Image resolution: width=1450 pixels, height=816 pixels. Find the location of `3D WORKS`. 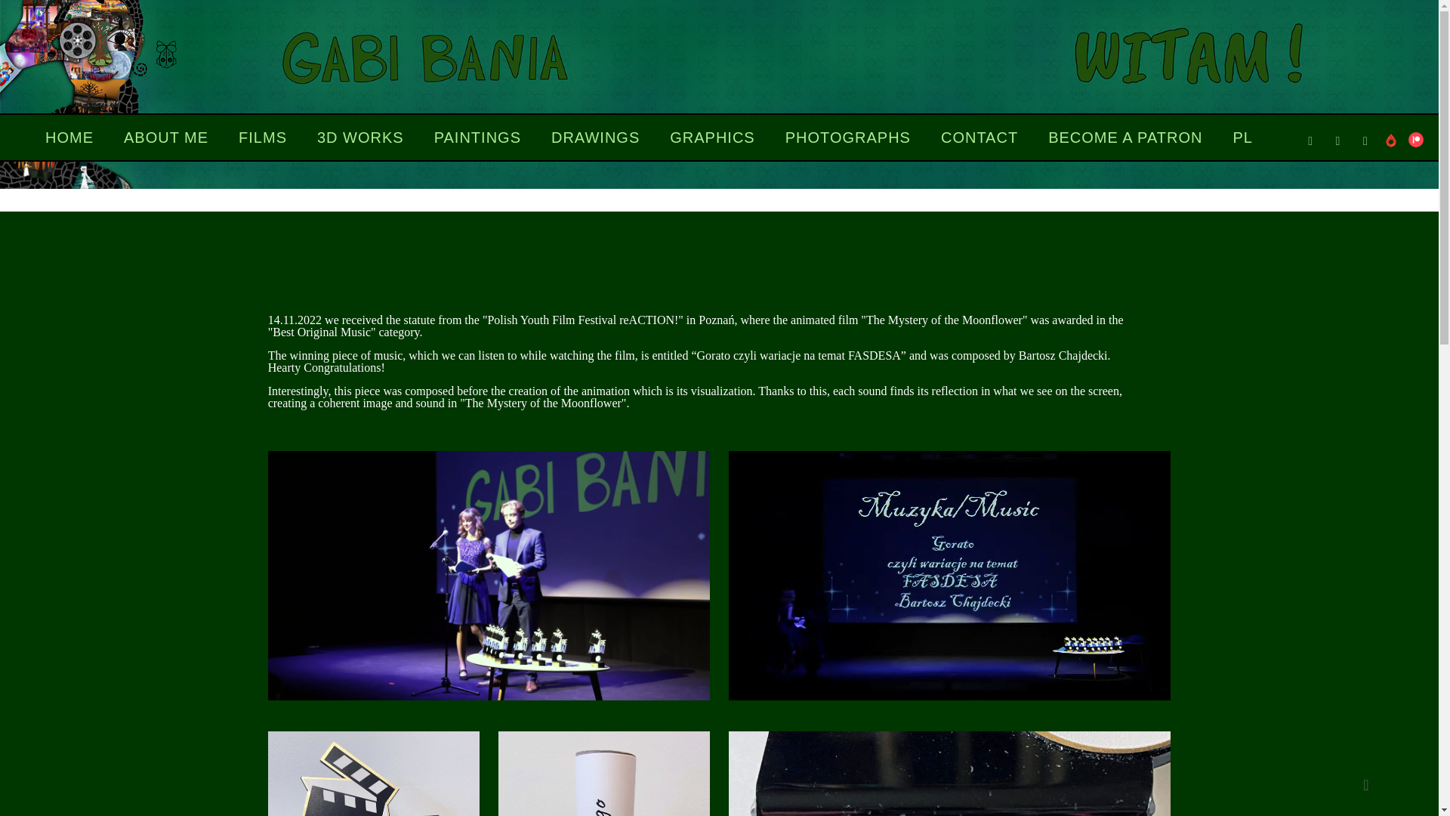

3D WORKS is located at coordinates (359, 138).